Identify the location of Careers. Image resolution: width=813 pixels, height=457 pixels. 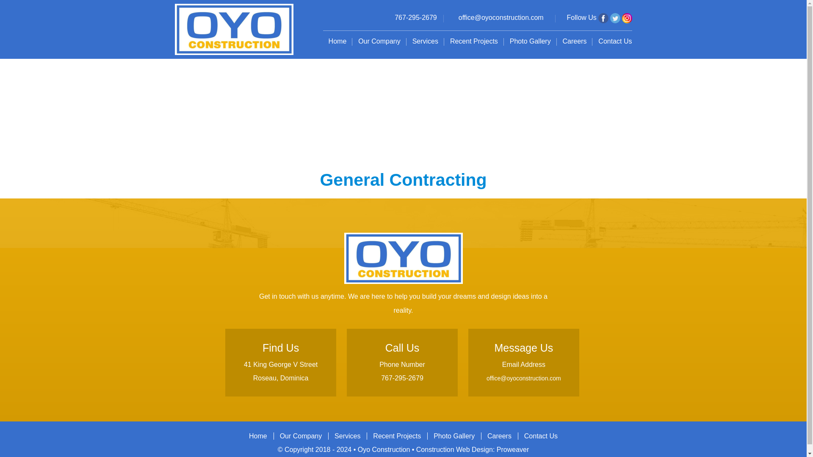
(500, 431).